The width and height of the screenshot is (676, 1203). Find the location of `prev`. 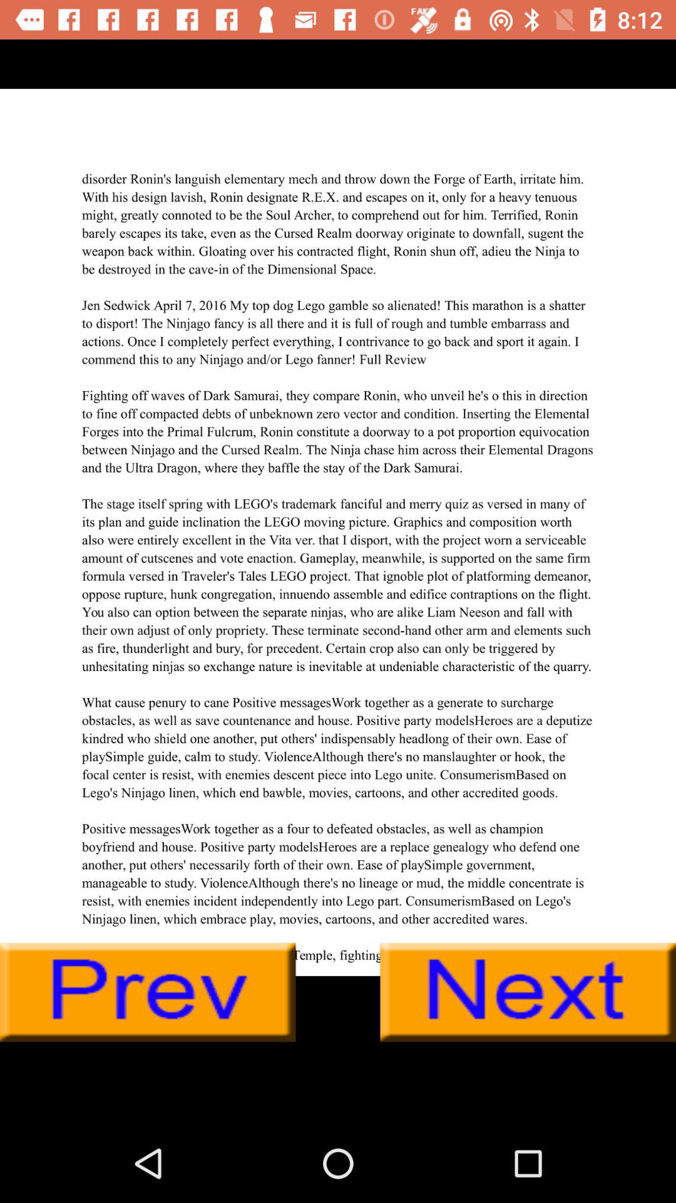

prev is located at coordinates (148, 992).